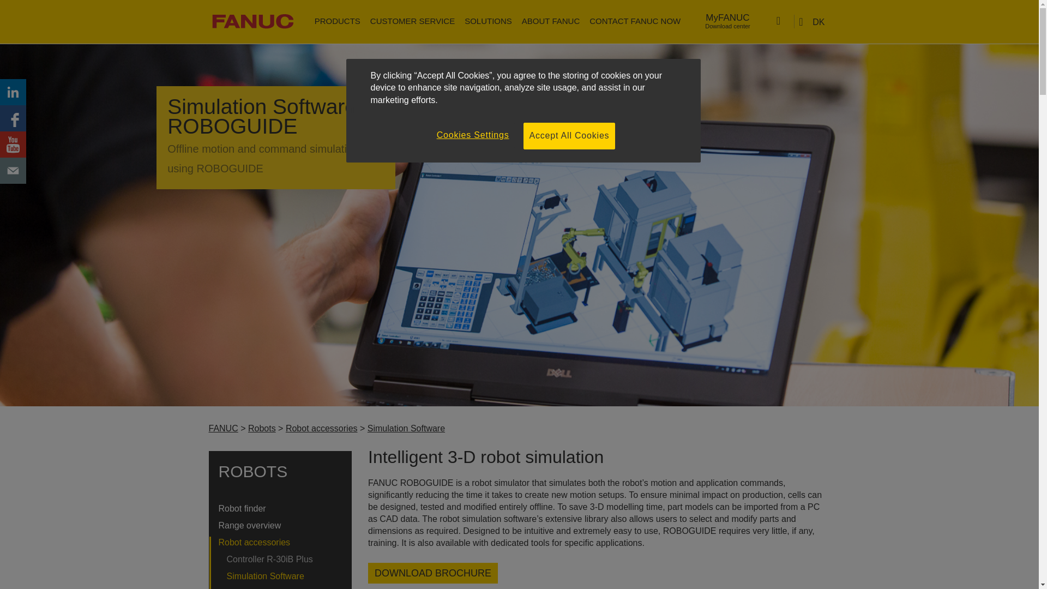 The height and width of the screenshot is (589, 1047). Describe the element at coordinates (337, 21) in the screenshot. I see `PRODUCTS` at that location.